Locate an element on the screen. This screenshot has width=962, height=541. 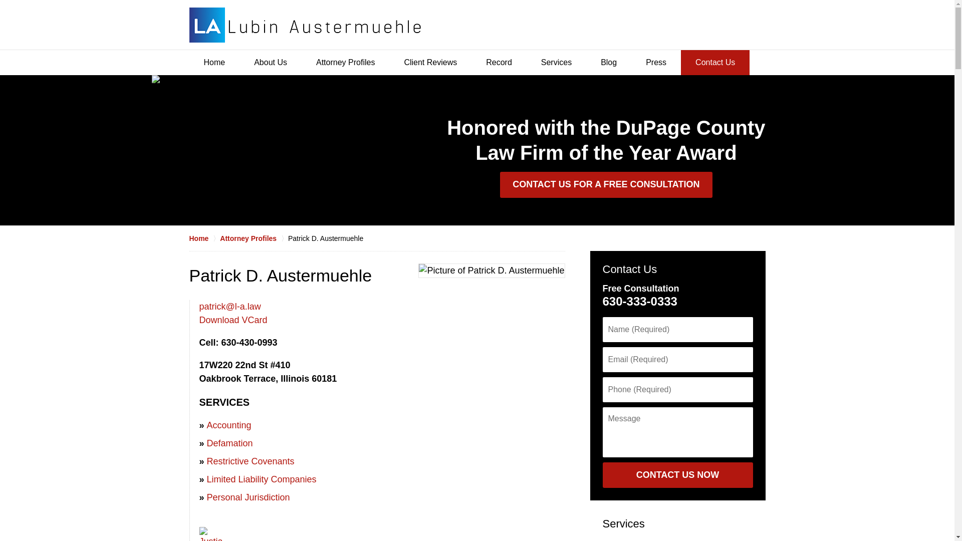
CONTACT US NOW is located at coordinates (677, 475).